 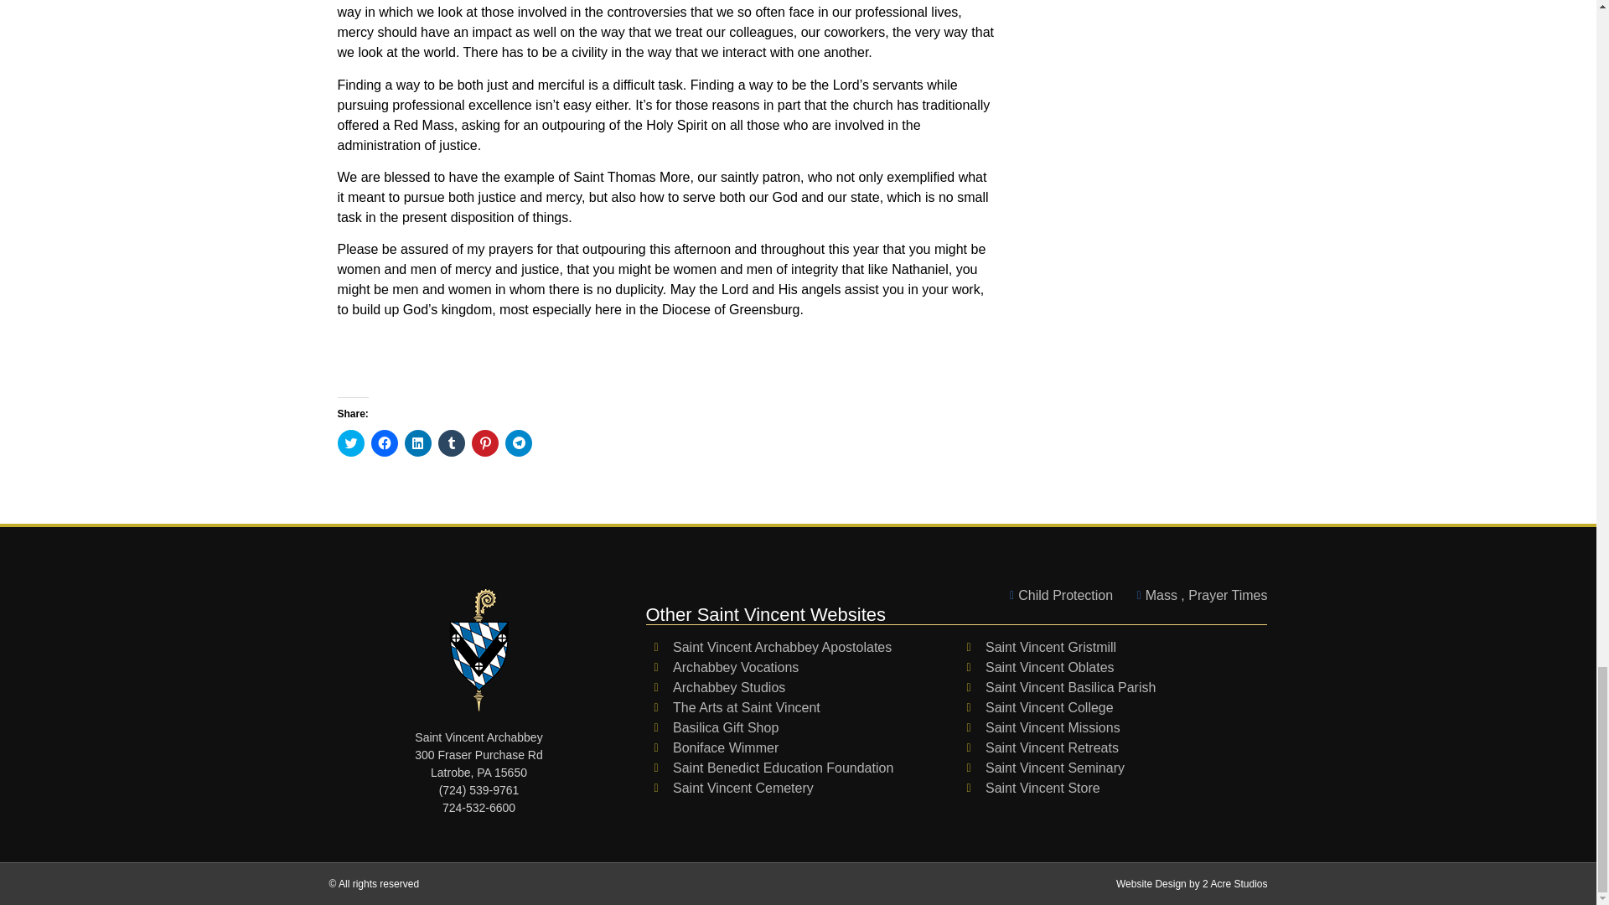 I want to click on Click to share on Telegram, so click(x=518, y=443).